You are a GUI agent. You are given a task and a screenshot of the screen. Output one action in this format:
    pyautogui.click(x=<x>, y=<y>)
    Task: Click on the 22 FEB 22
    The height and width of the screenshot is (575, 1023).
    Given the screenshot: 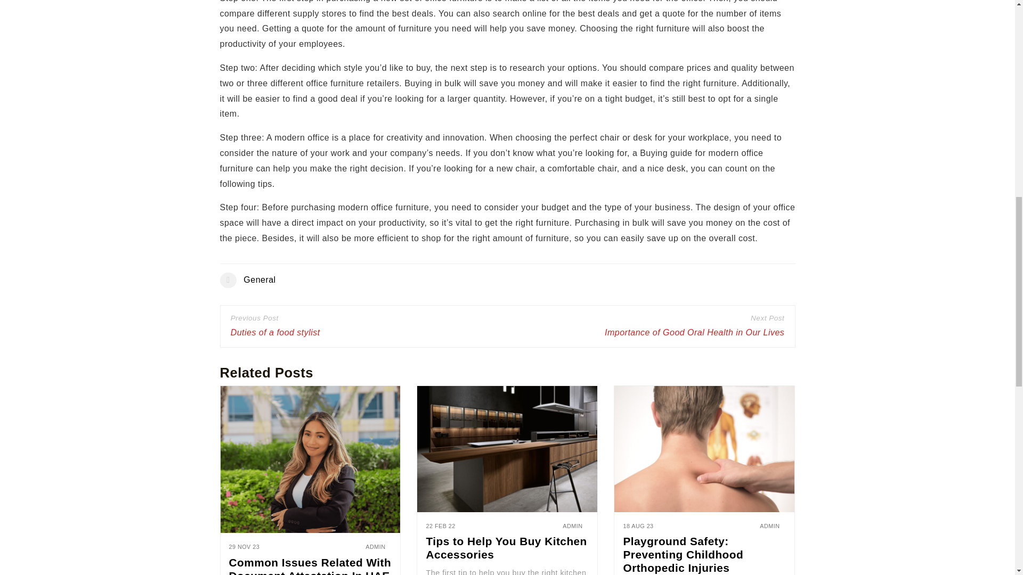 What is the action you would take?
    pyautogui.click(x=440, y=526)
    